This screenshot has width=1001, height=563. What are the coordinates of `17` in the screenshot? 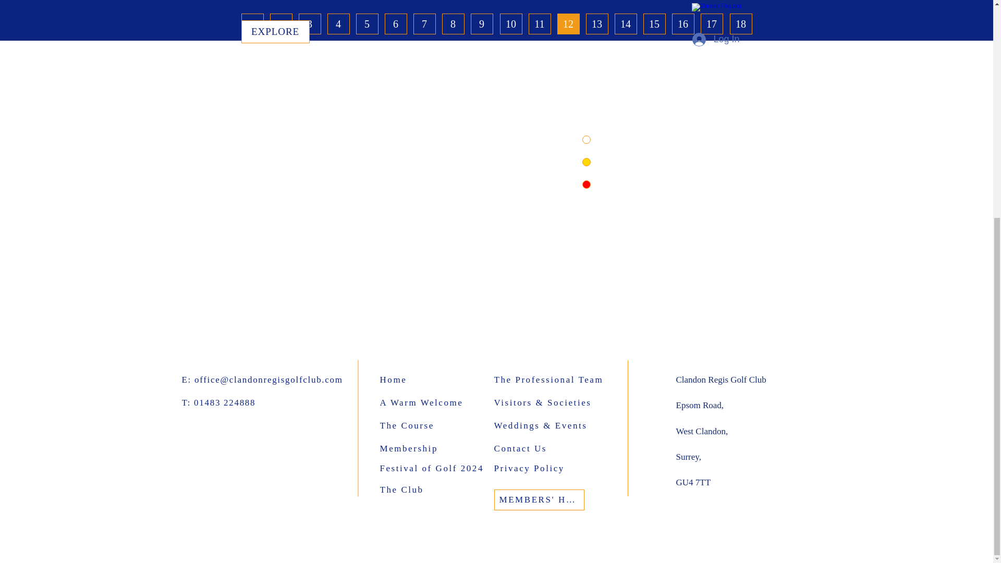 It's located at (712, 23).